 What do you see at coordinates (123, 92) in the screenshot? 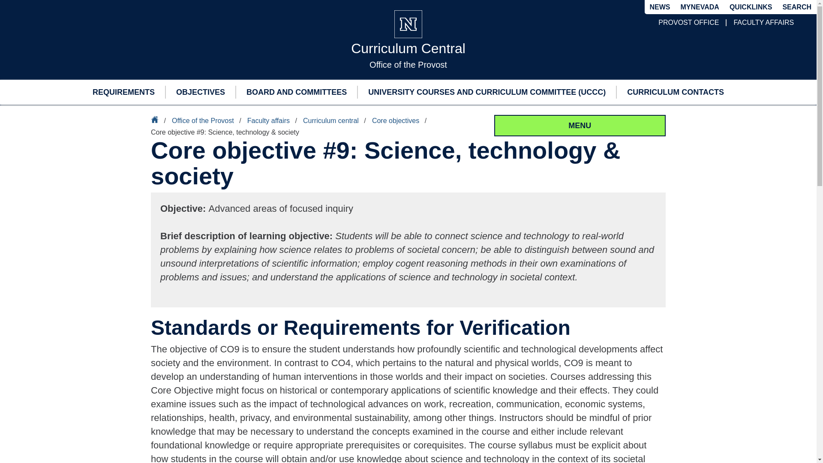
I see `REQUIREMENTS` at bounding box center [123, 92].